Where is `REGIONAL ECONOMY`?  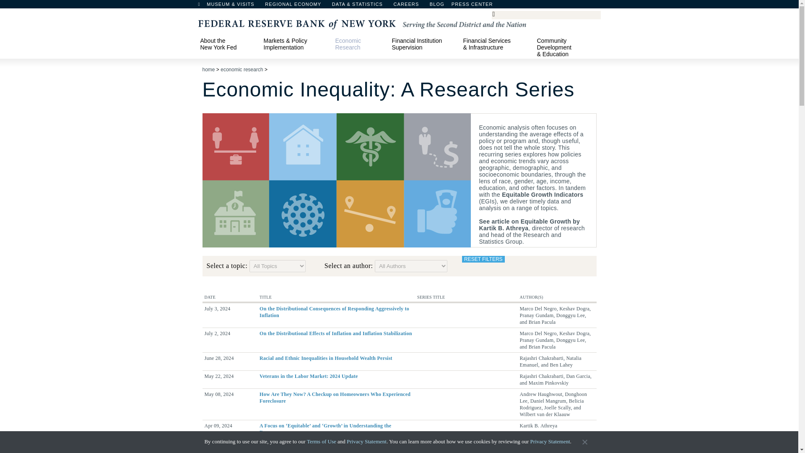 REGIONAL ECONOMY is located at coordinates (297, 6).